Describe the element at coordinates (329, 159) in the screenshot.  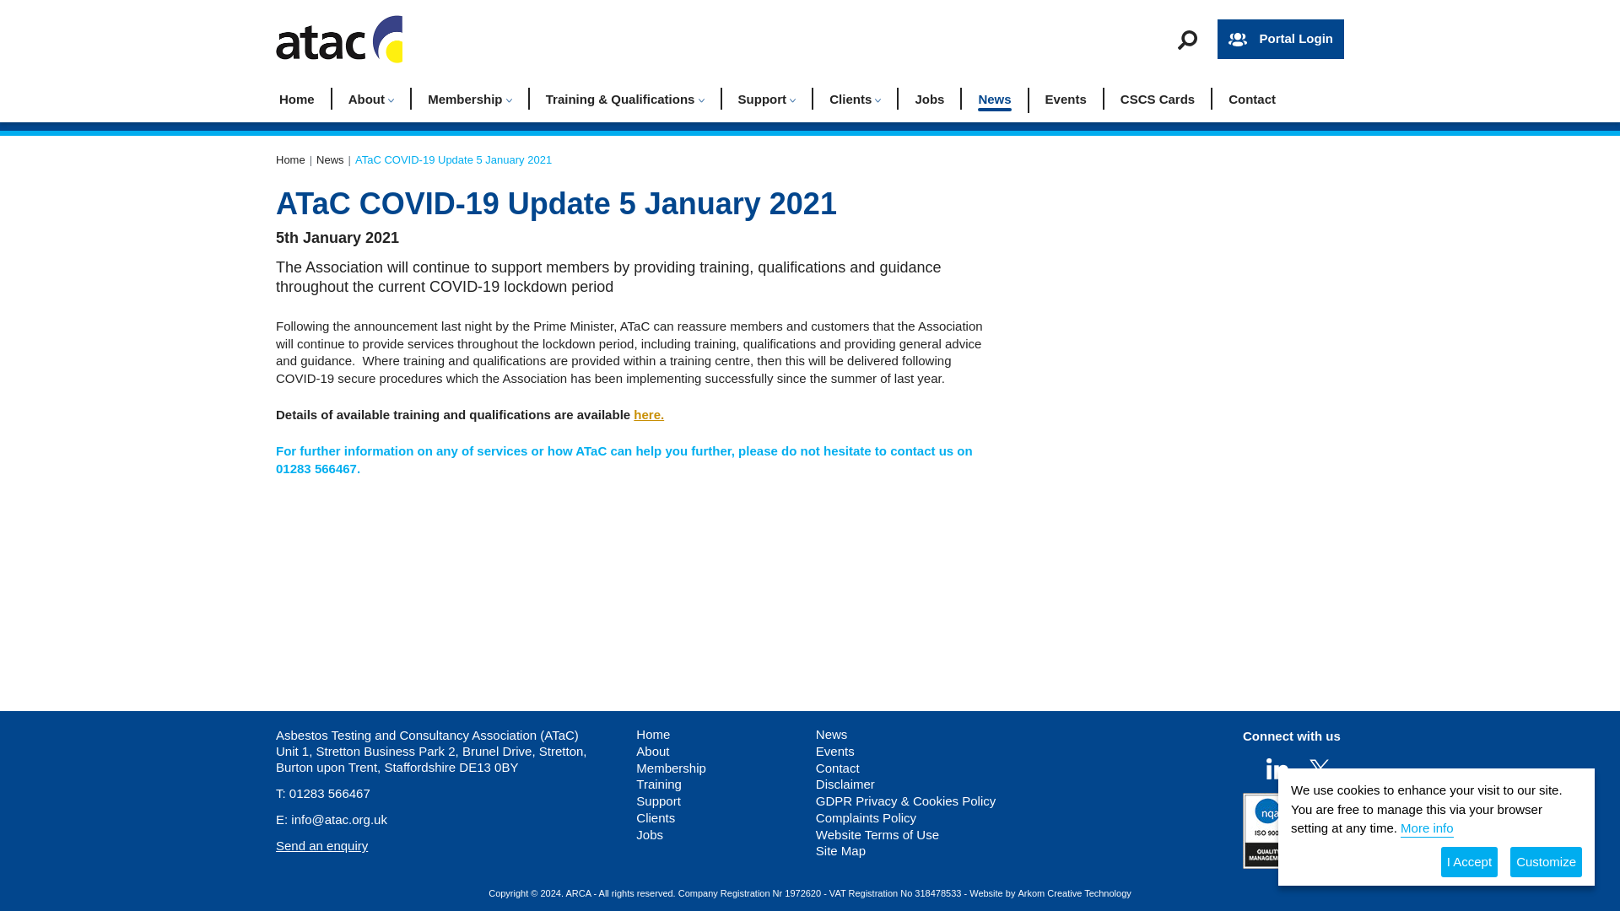
I see `News` at that location.